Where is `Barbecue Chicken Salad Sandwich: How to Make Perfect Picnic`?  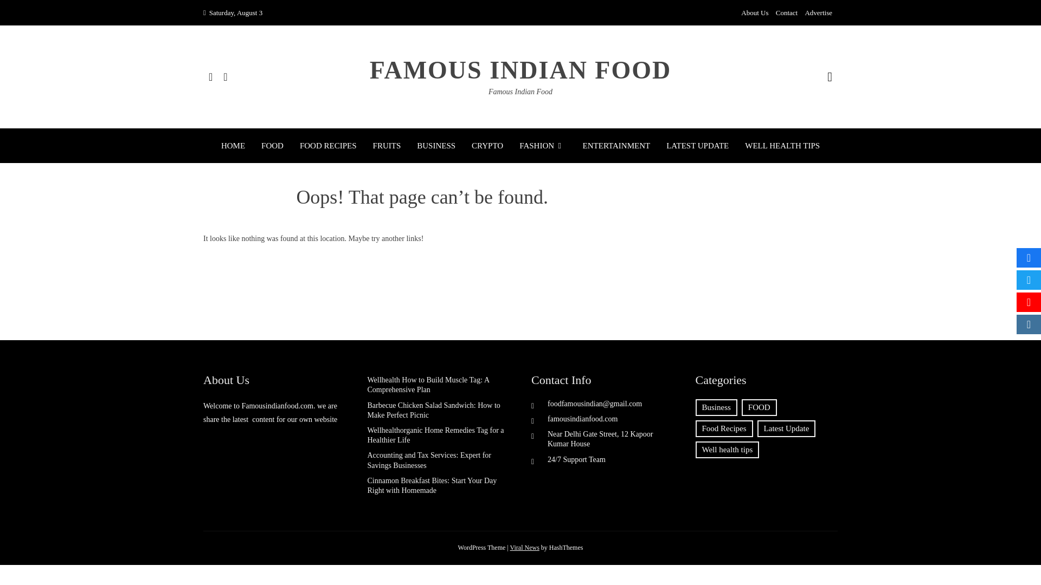
Barbecue Chicken Salad Sandwich: How to Make Perfect Picnic is located at coordinates (434, 410).